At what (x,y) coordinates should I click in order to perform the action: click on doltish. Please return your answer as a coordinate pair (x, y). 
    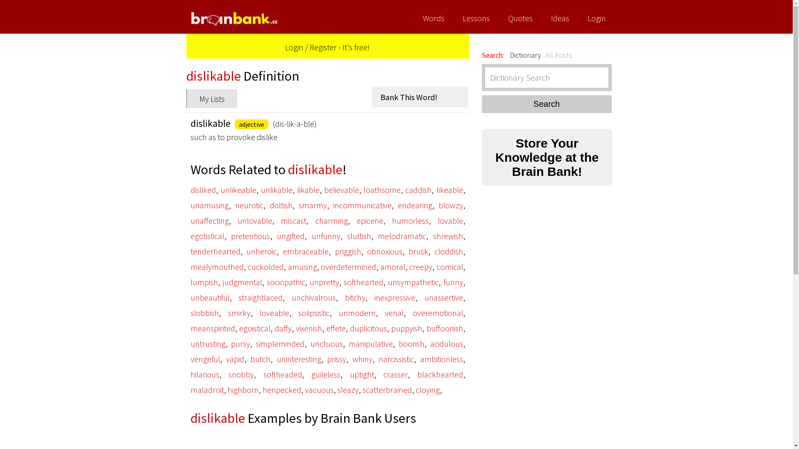
    Looking at the image, I should click on (281, 205).